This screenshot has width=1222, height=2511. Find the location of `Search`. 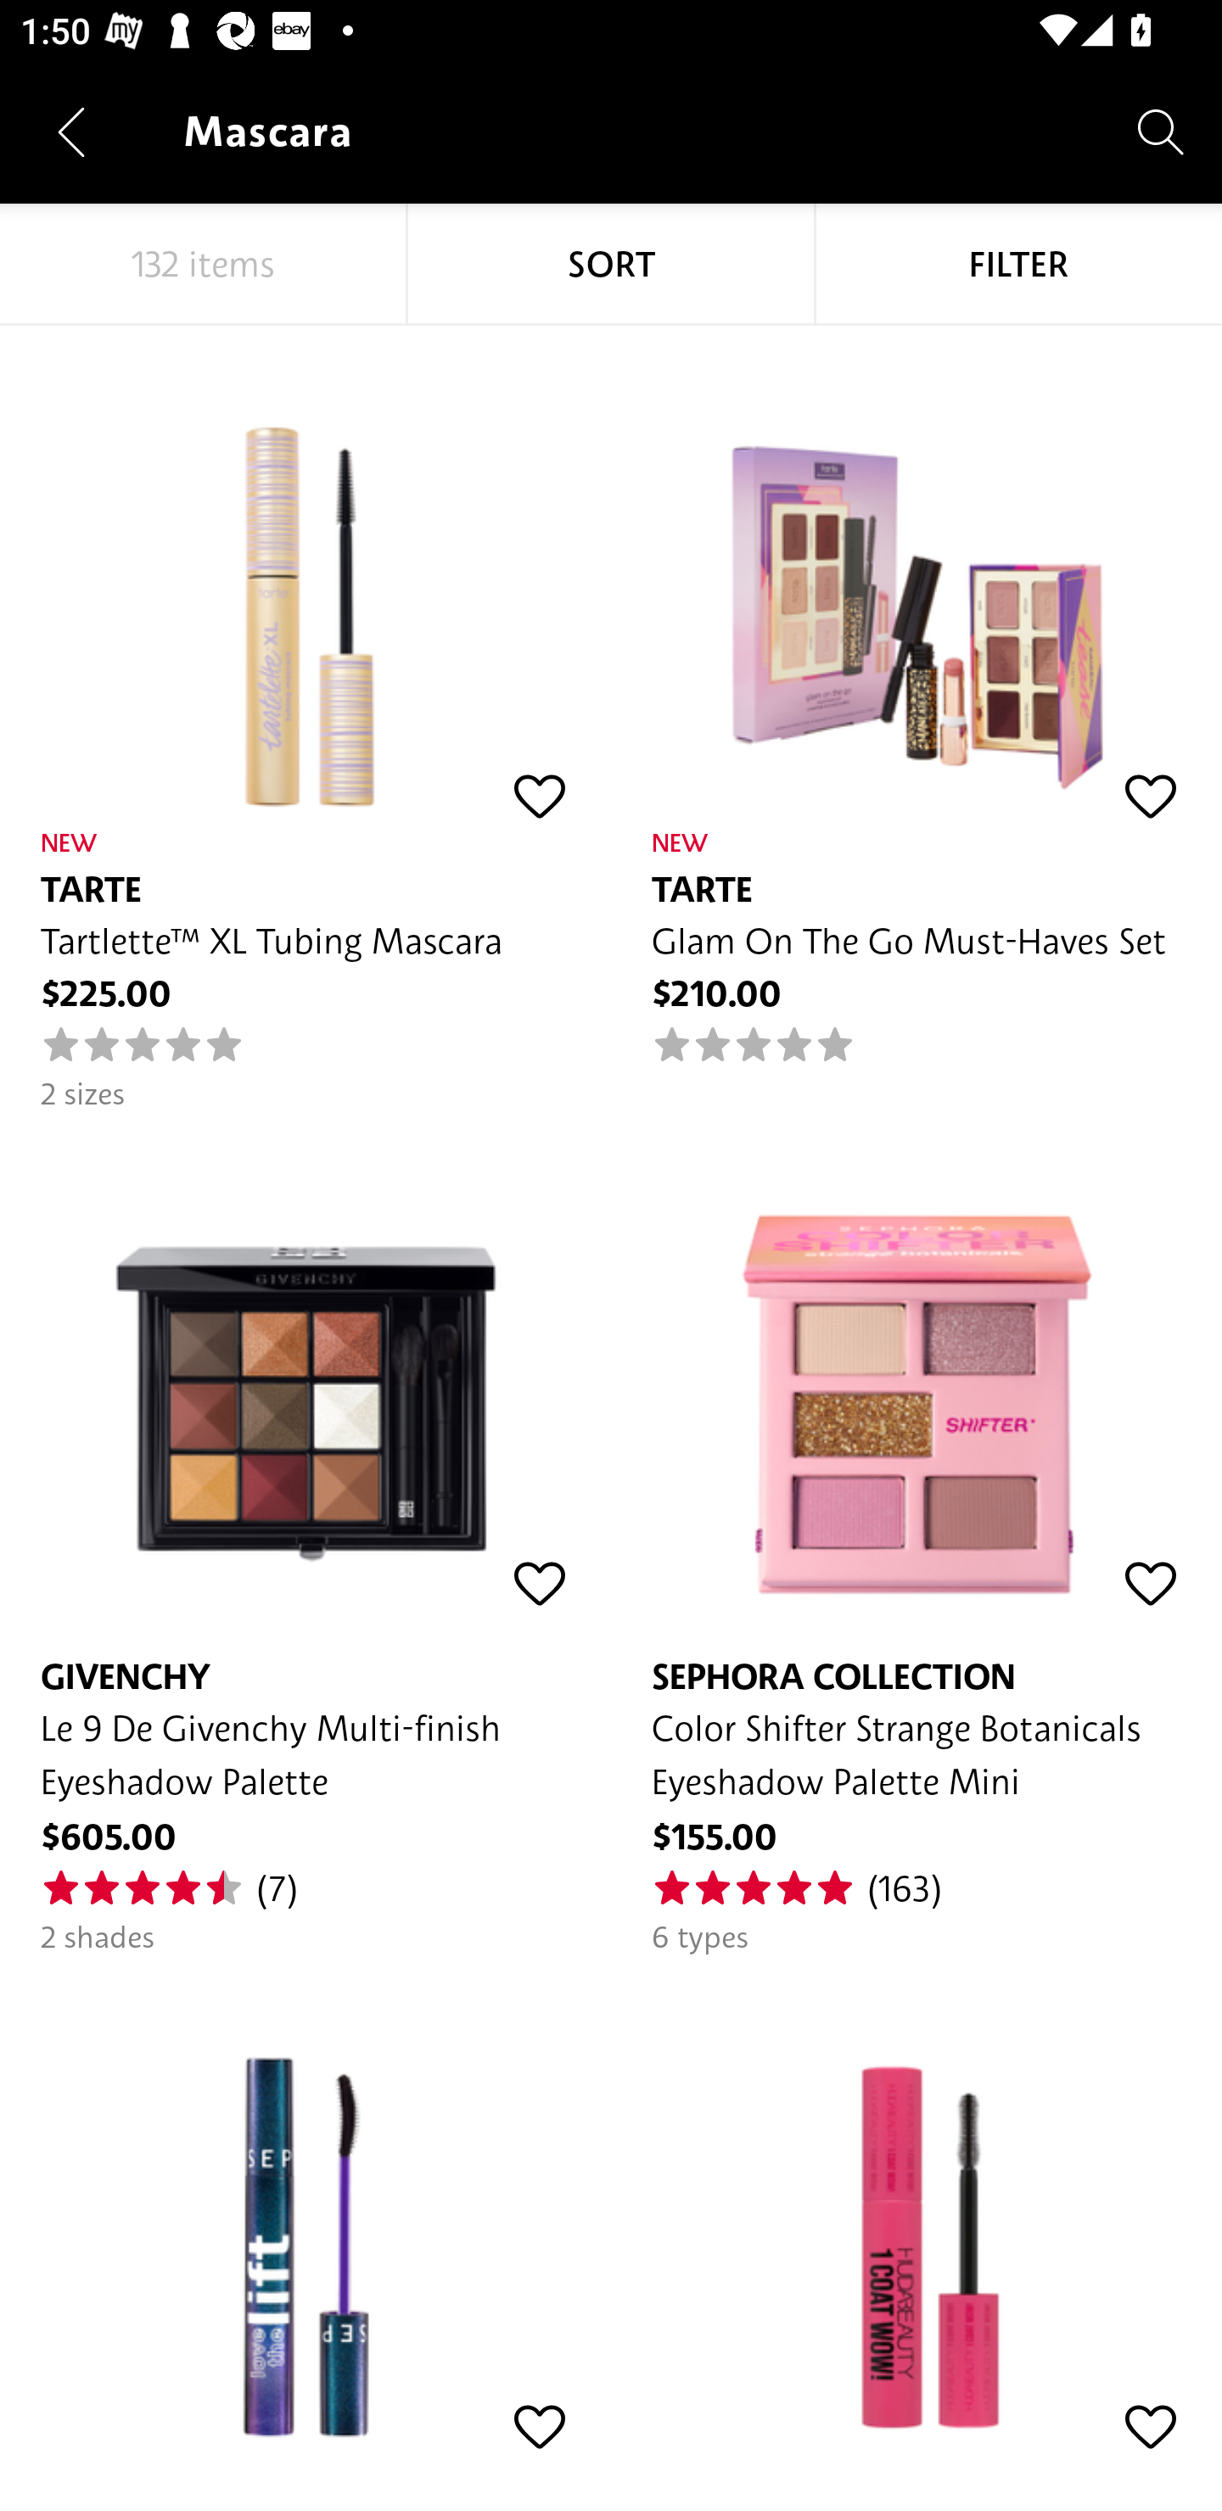

Search is located at coordinates (1161, 131).